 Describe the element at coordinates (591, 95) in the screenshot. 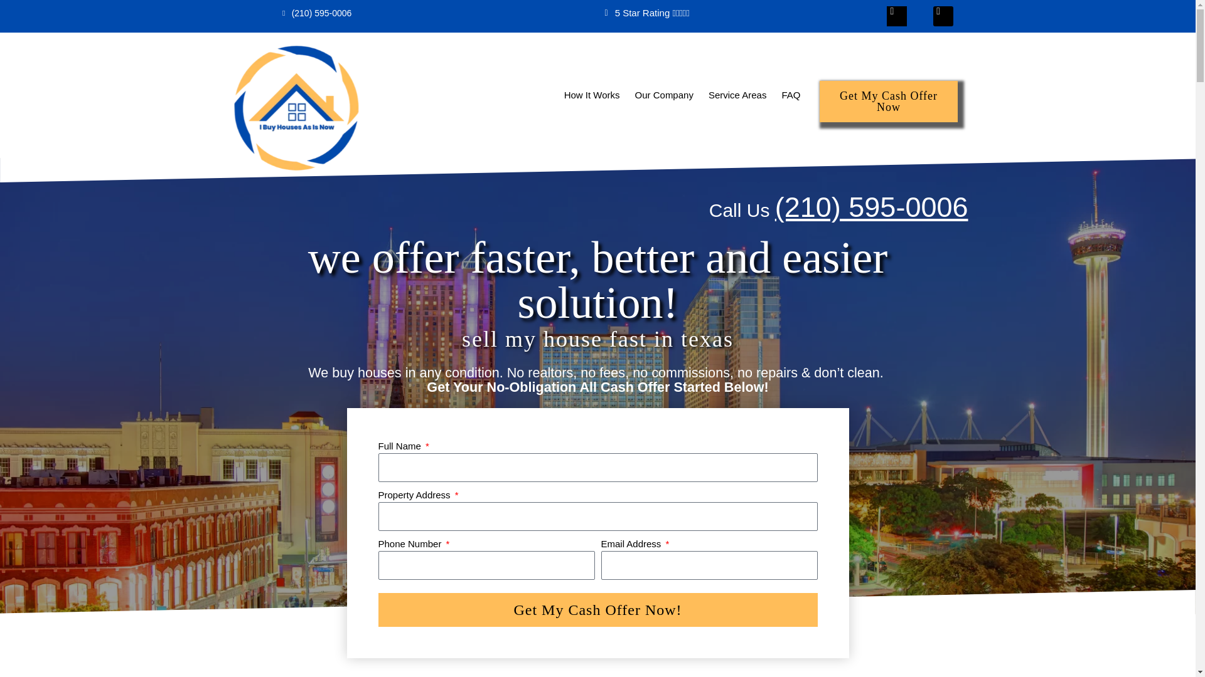

I see `How It Works` at that location.